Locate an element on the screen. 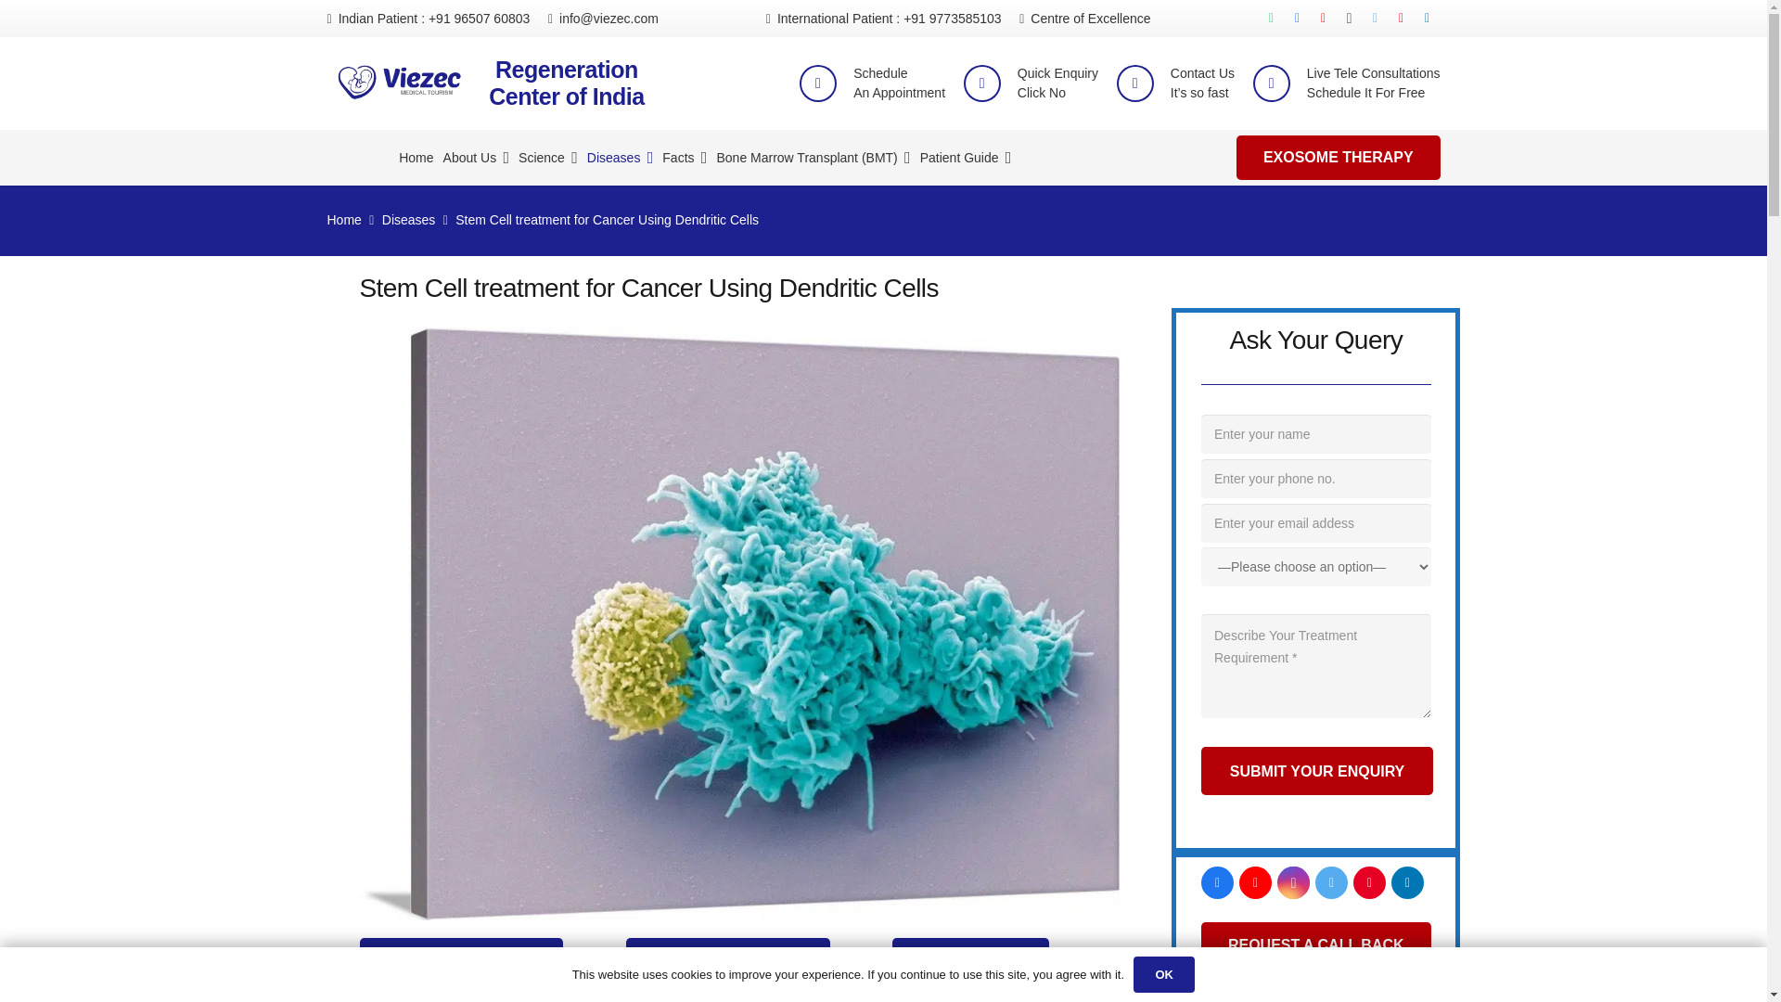  Submit Your Enquiry is located at coordinates (1317, 770).